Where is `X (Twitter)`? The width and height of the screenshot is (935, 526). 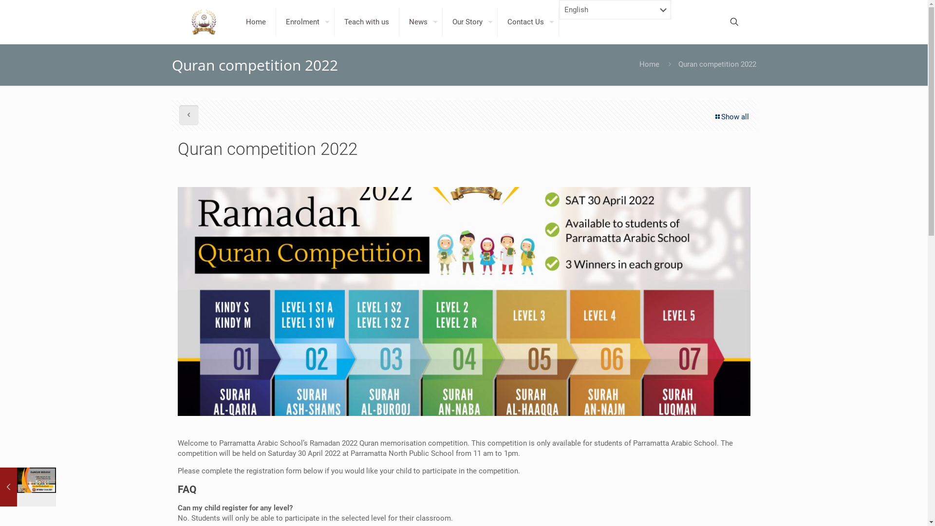
X (Twitter) is located at coordinates (686, 502).